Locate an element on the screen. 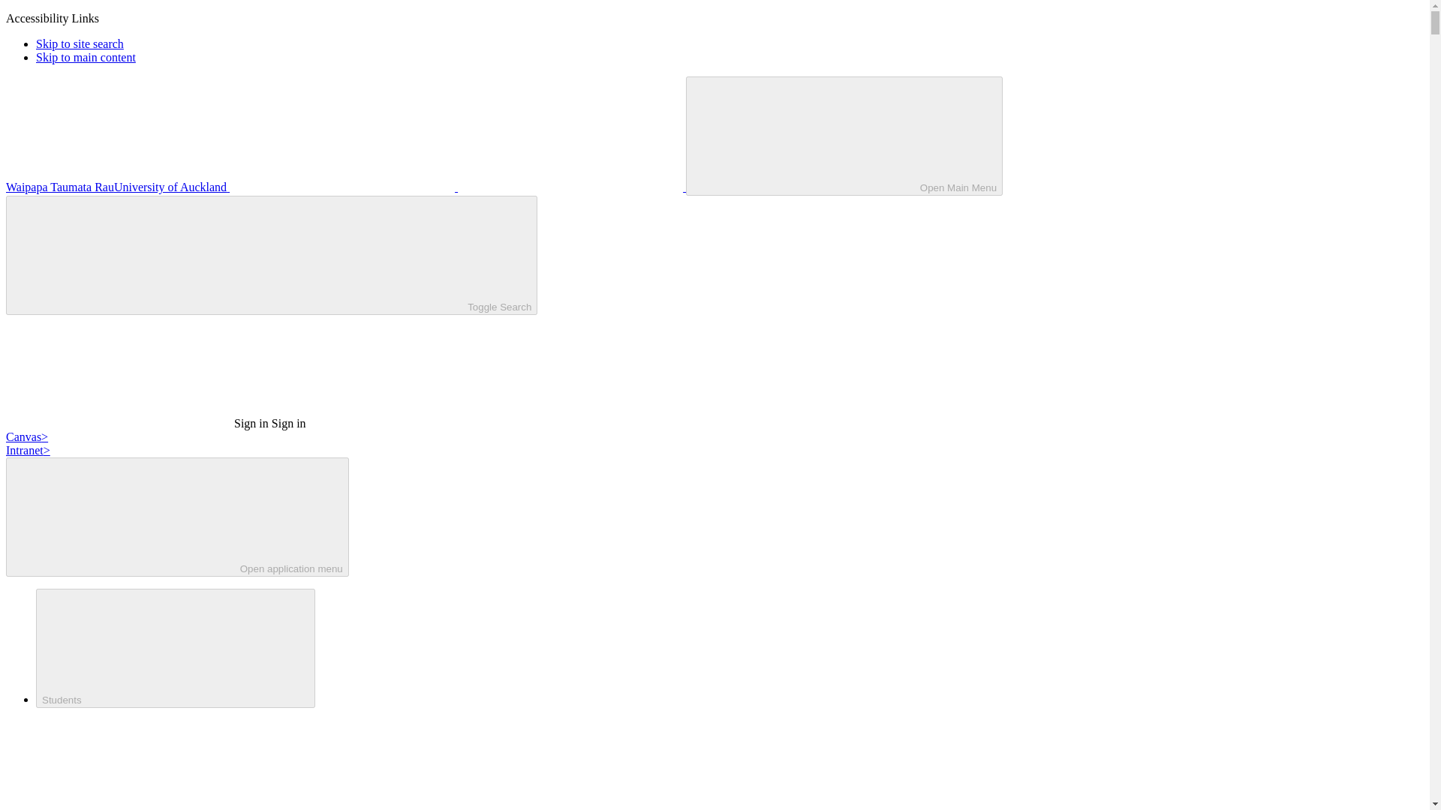  Open application menu is located at coordinates (177, 517).